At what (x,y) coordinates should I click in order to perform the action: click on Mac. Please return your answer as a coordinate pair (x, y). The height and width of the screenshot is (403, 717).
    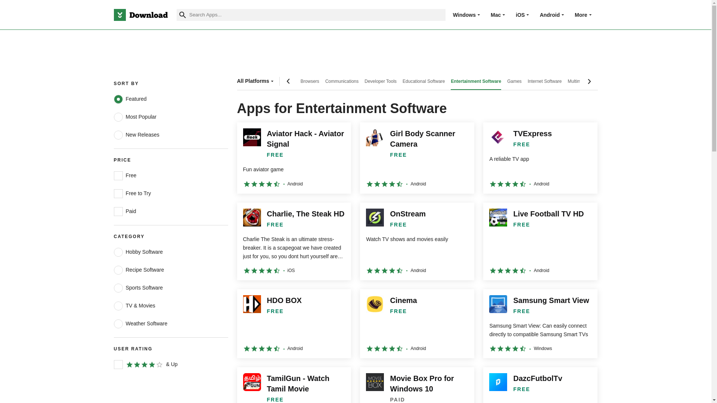
    Looking at the image, I should click on (495, 15).